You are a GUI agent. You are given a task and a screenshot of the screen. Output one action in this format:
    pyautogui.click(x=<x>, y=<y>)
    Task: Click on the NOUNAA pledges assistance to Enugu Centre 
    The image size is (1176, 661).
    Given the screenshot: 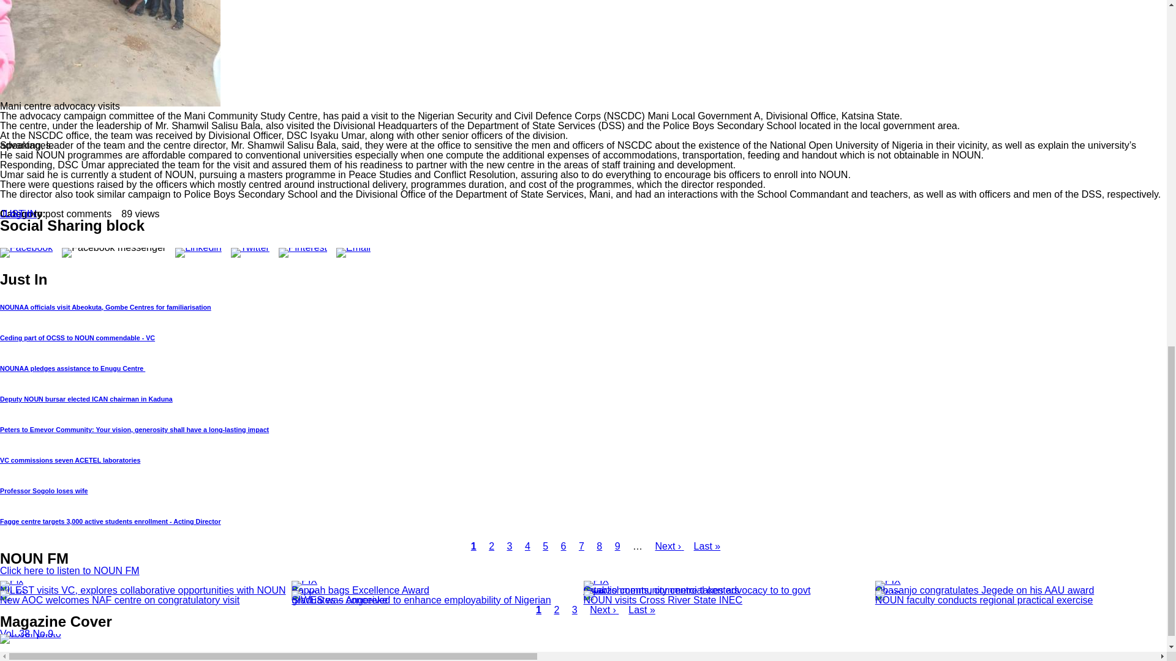 What is the action you would take?
    pyautogui.click(x=72, y=368)
    